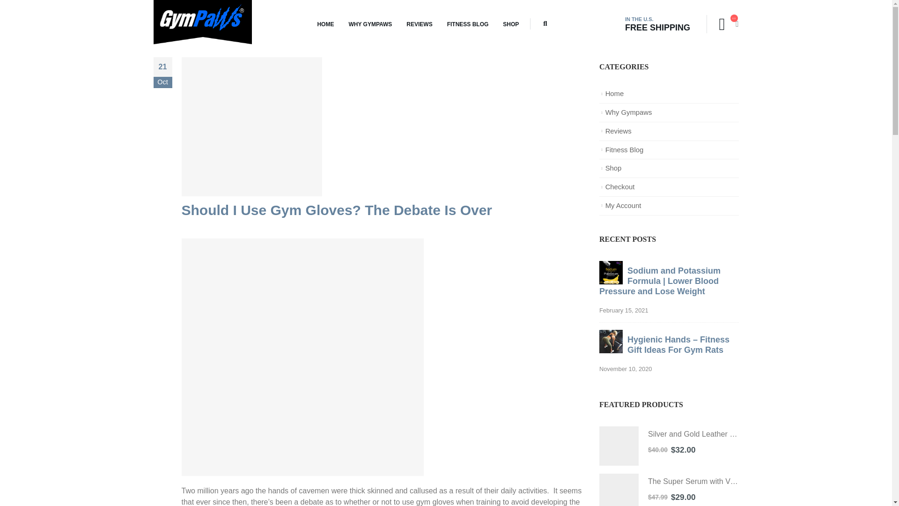 The width and height of the screenshot is (899, 506). What do you see at coordinates (619, 490) in the screenshot?
I see `The Super Serum with Vitamin C` at bounding box center [619, 490].